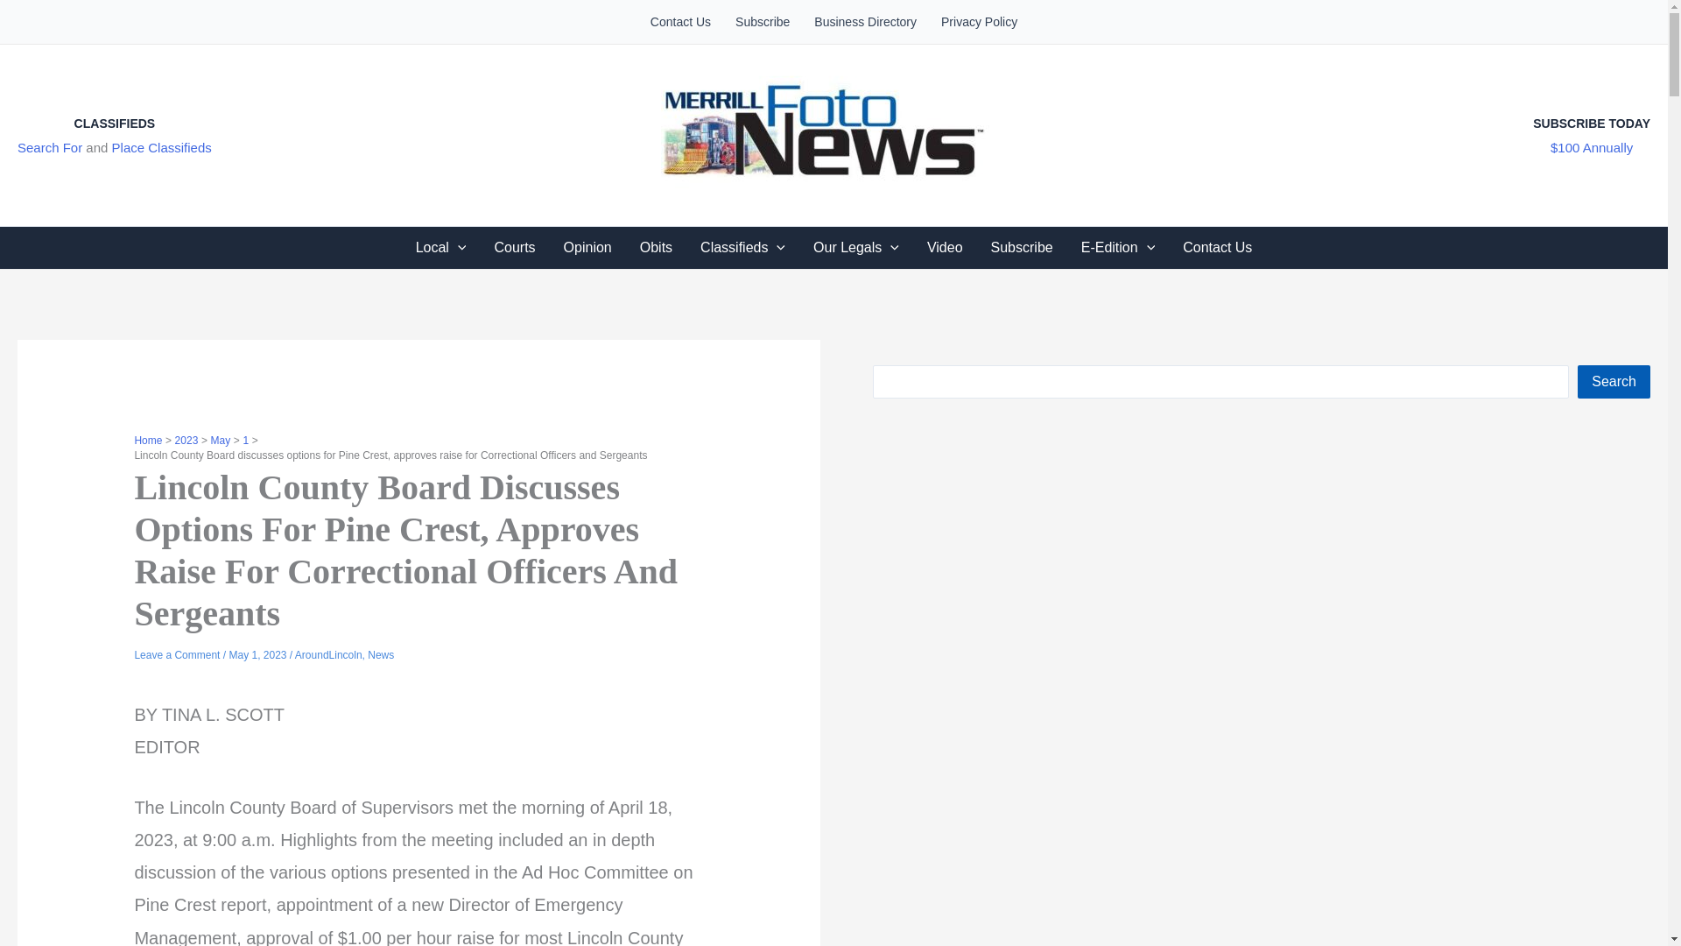  Describe the element at coordinates (1217, 247) in the screenshot. I see `Contact Us` at that location.